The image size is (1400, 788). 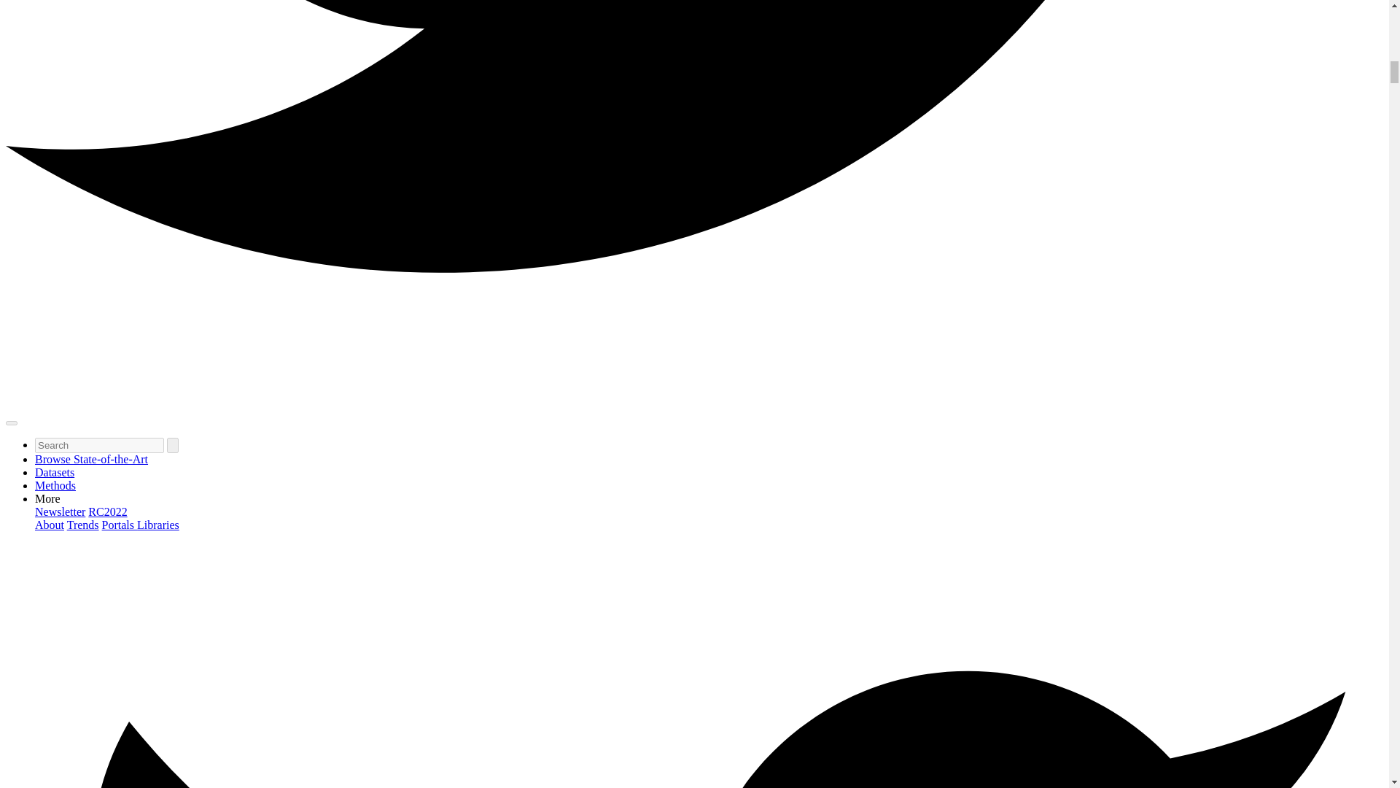 I want to click on Trends, so click(x=83, y=524).